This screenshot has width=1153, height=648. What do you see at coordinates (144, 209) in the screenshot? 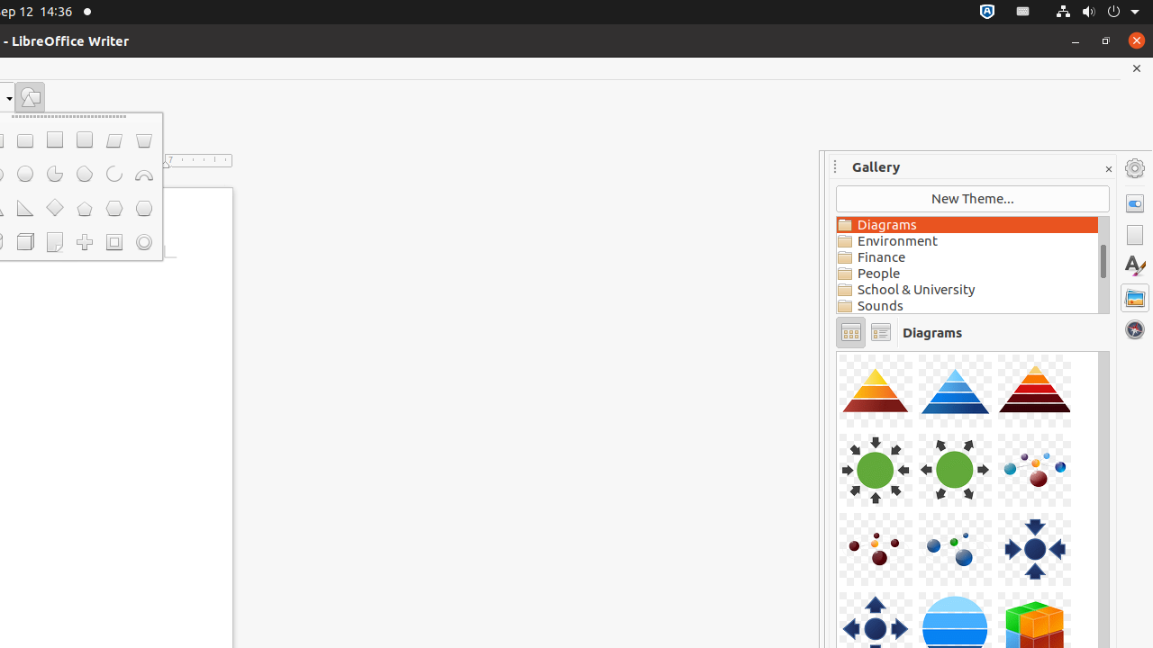
I see `Octagon` at bounding box center [144, 209].